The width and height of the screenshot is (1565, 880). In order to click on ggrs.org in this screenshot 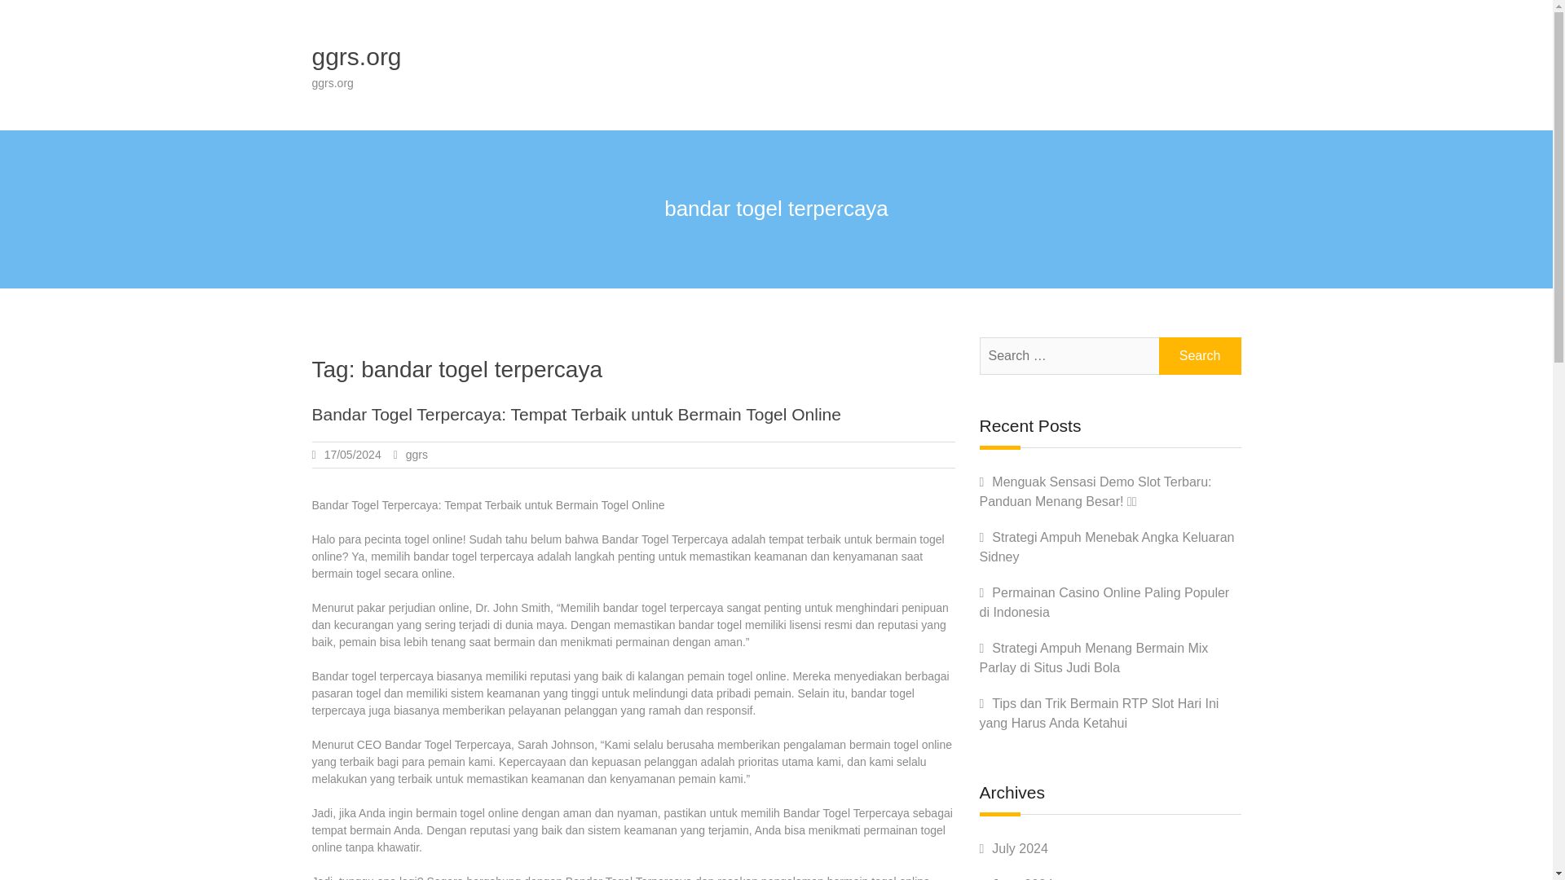, I will do `click(355, 56)`.